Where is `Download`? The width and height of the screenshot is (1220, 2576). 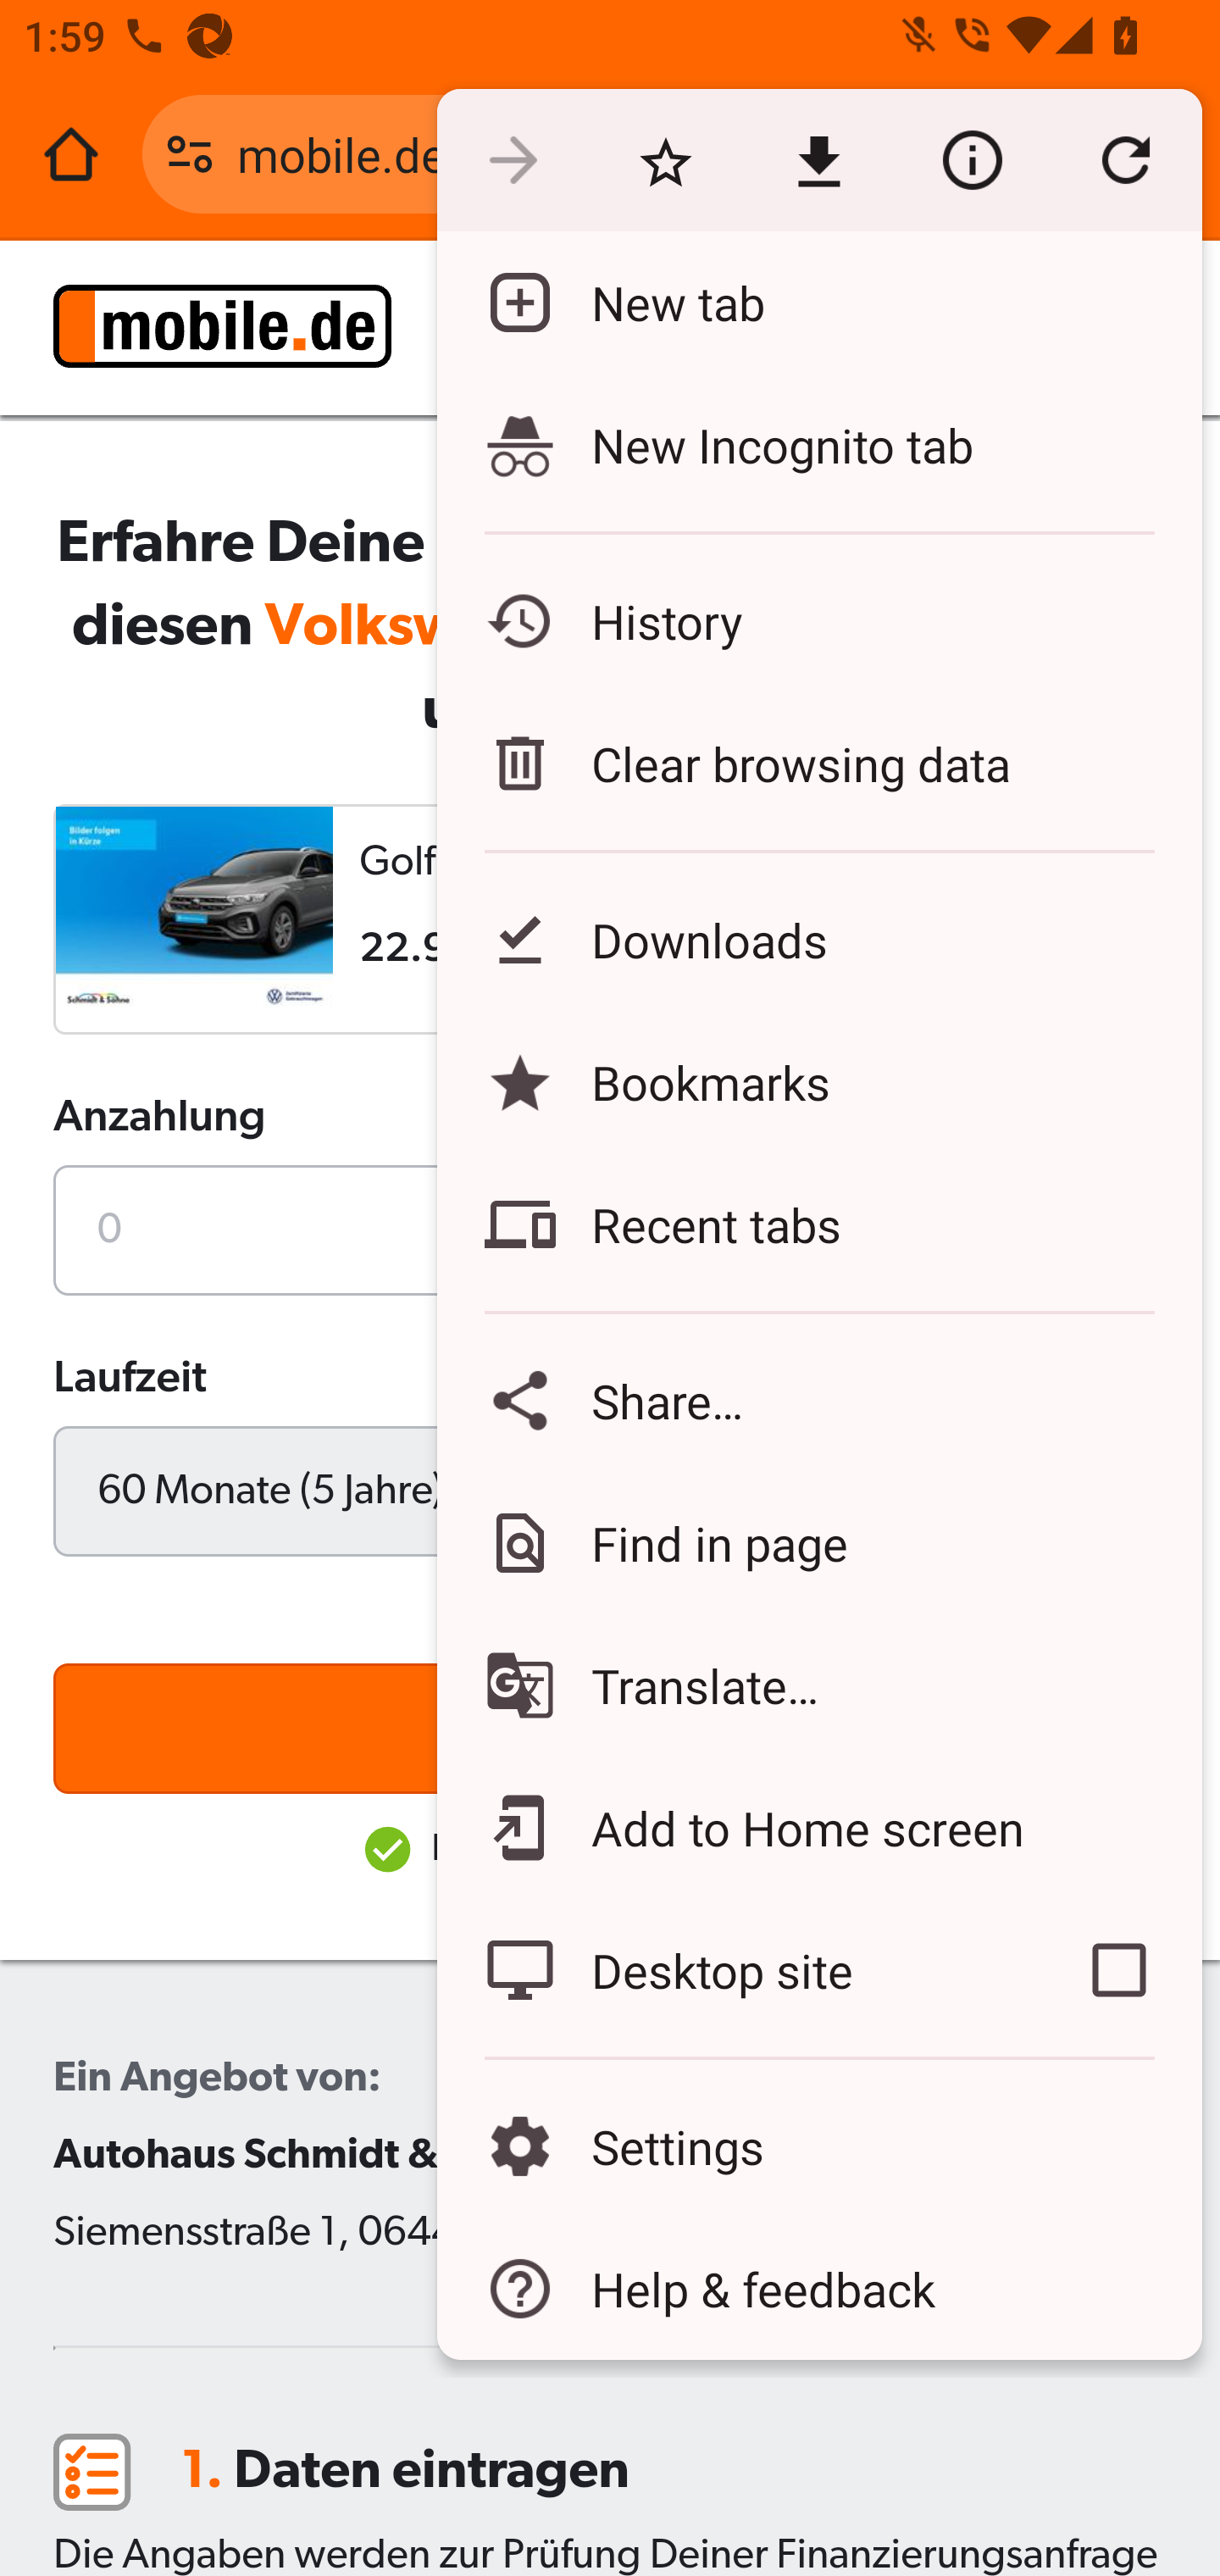 Download is located at coordinates (818, 161).